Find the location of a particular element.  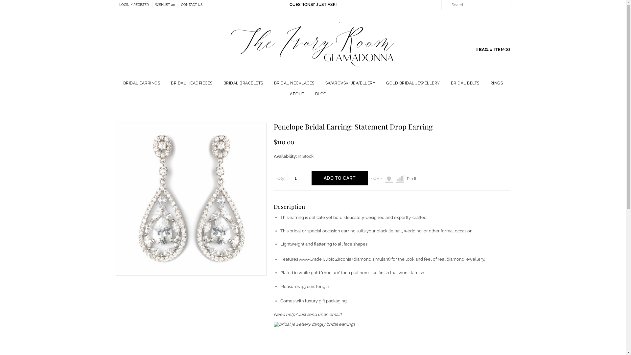

QUESTIONS? JUST ASK! is located at coordinates (313, 5).